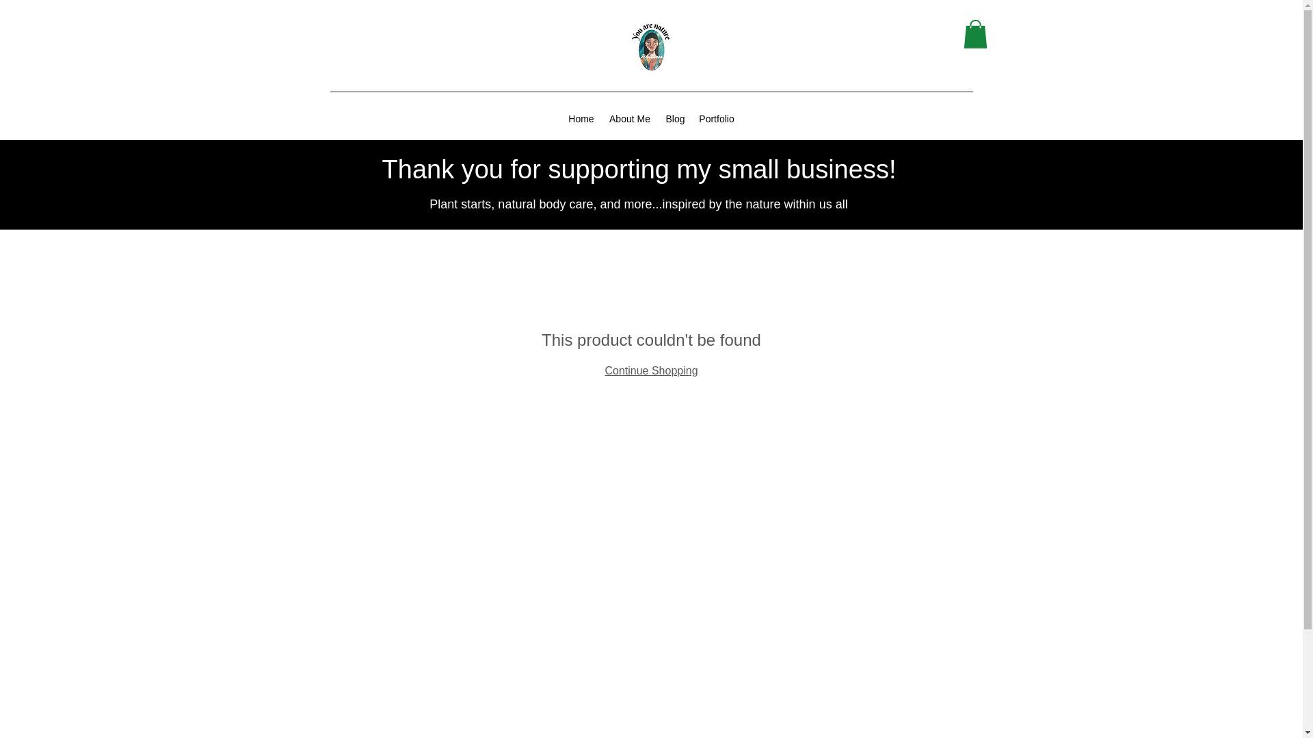 This screenshot has height=738, width=1313. Describe the element at coordinates (675, 119) in the screenshot. I see `Blog` at that location.